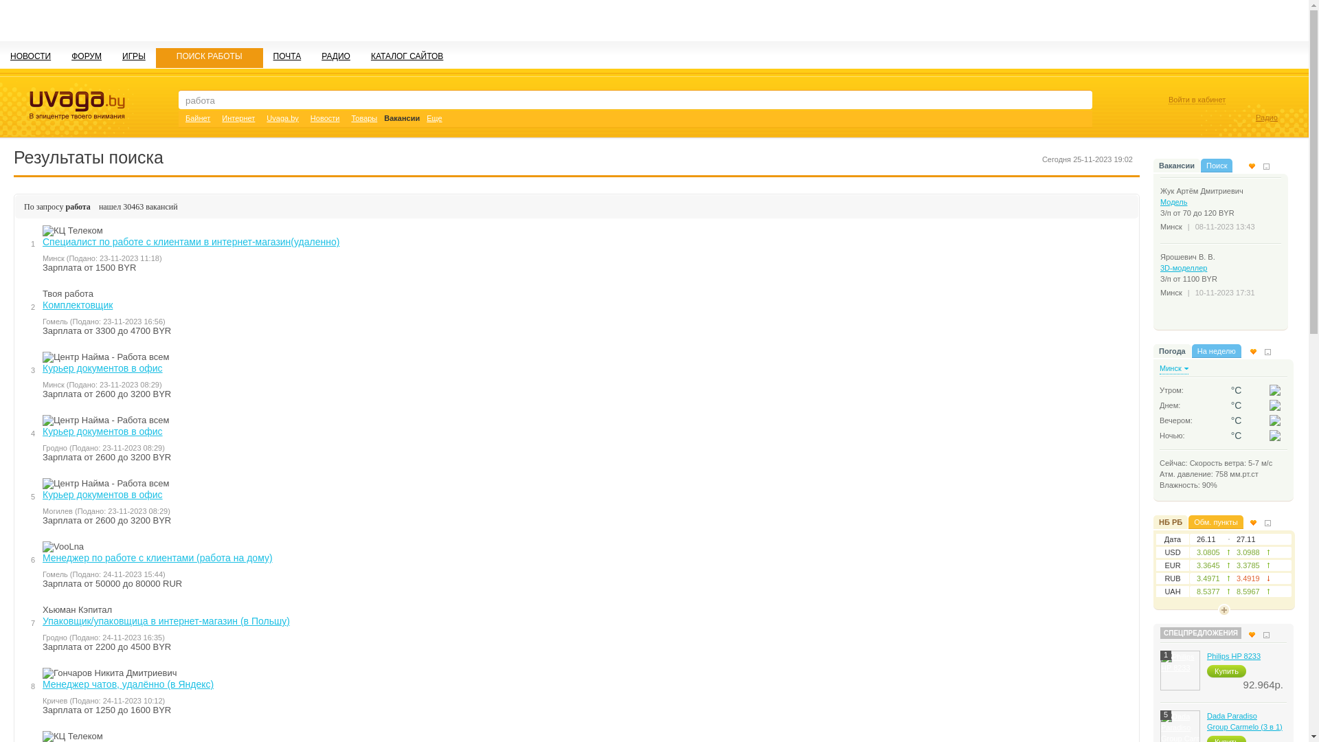  Describe the element at coordinates (1275, 390) in the screenshot. I see ` ` at that location.